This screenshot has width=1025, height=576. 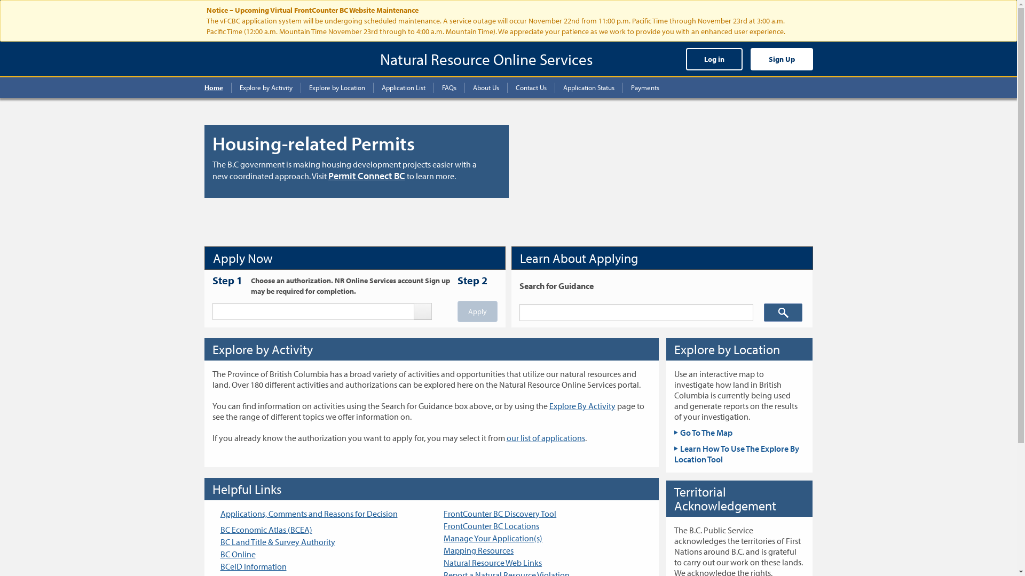 What do you see at coordinates (245, 58) in the screenshot?
I see `British Columbia` at bounding box center [245, 58].